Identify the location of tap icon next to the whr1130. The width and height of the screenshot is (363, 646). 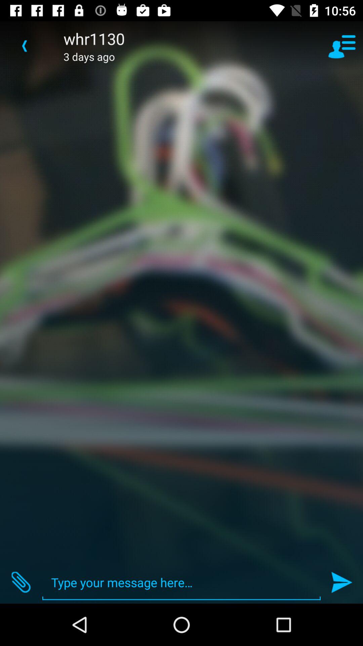
(341, 46).